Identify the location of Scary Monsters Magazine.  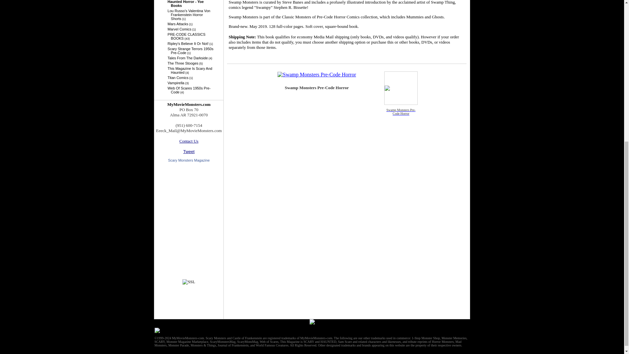
(189, 160).